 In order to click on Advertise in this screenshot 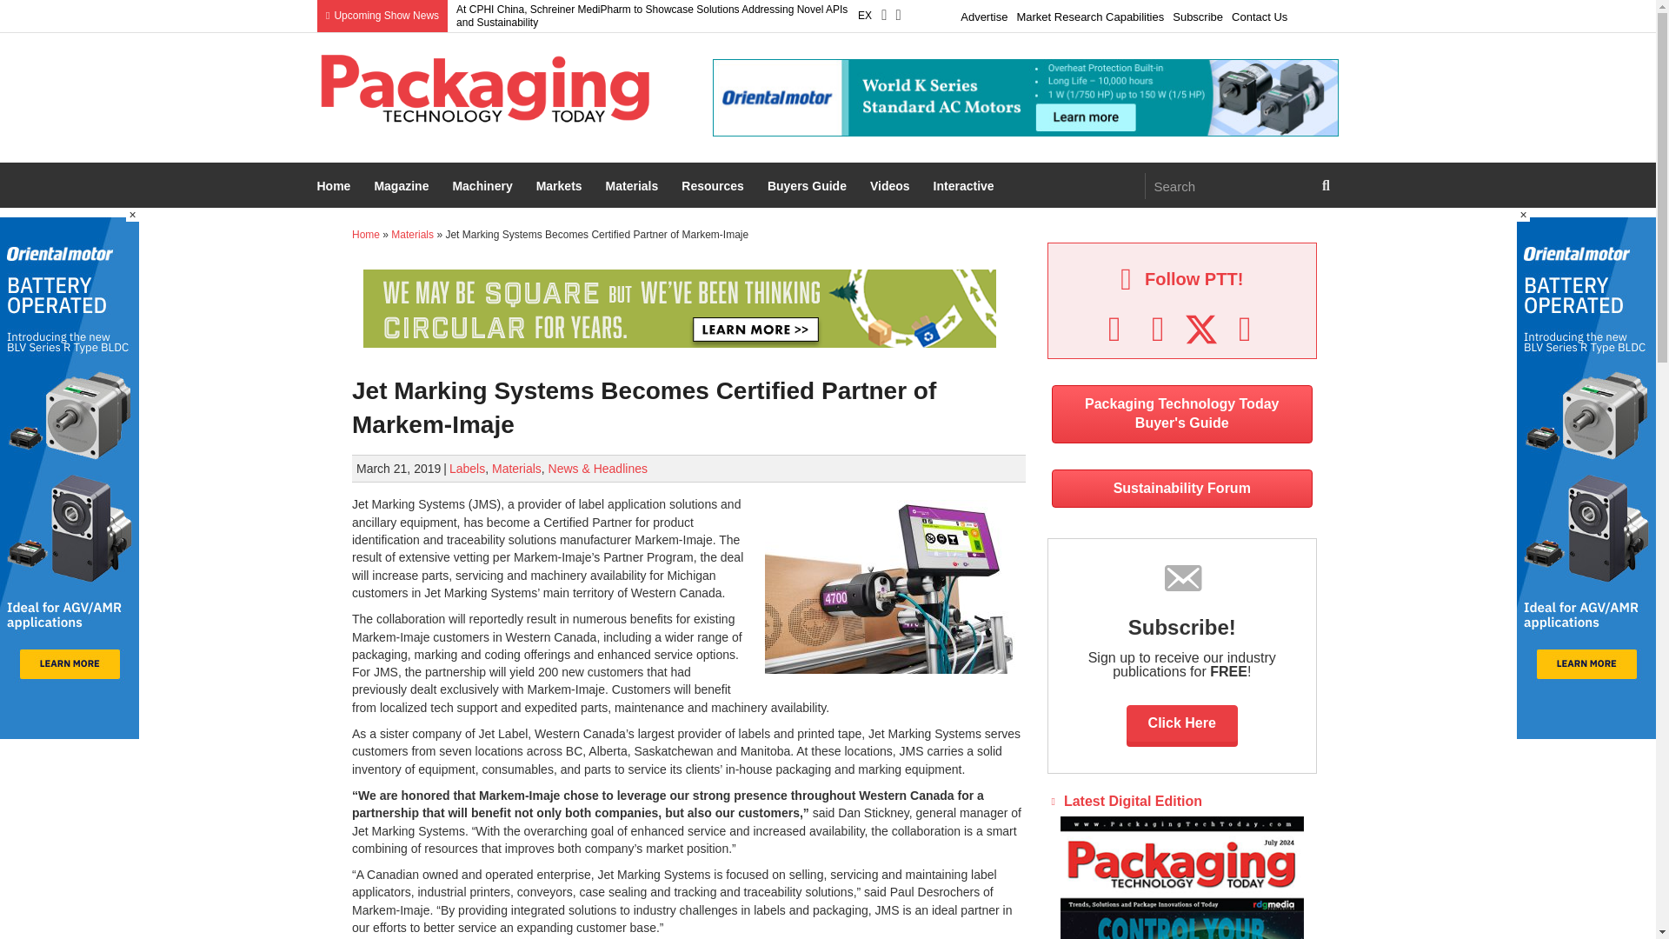, I will do `click(984, 14)`.